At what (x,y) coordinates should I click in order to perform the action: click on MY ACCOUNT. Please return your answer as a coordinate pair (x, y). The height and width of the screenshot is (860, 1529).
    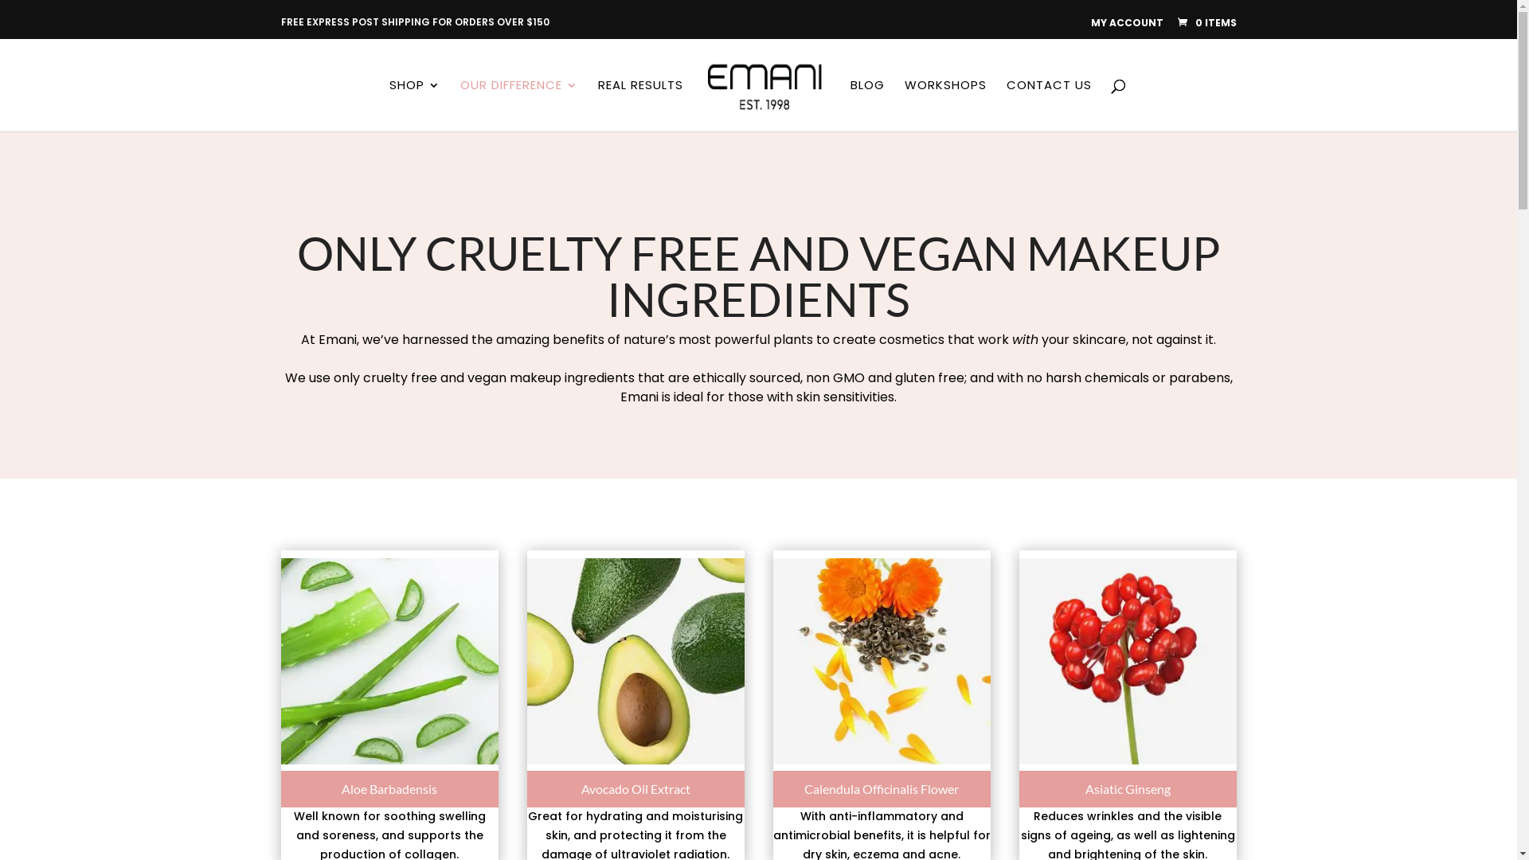
    Looking at the image, I should click on (1128, 23).